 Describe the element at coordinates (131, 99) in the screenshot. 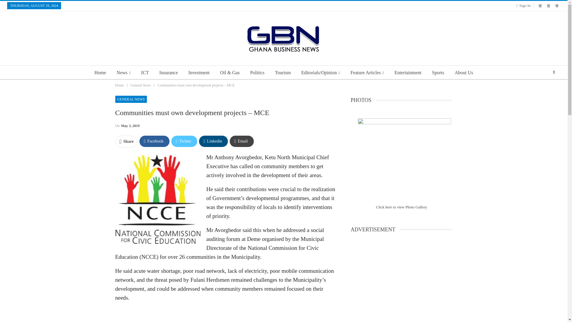

I see `GENERAL NEWS` at that location.